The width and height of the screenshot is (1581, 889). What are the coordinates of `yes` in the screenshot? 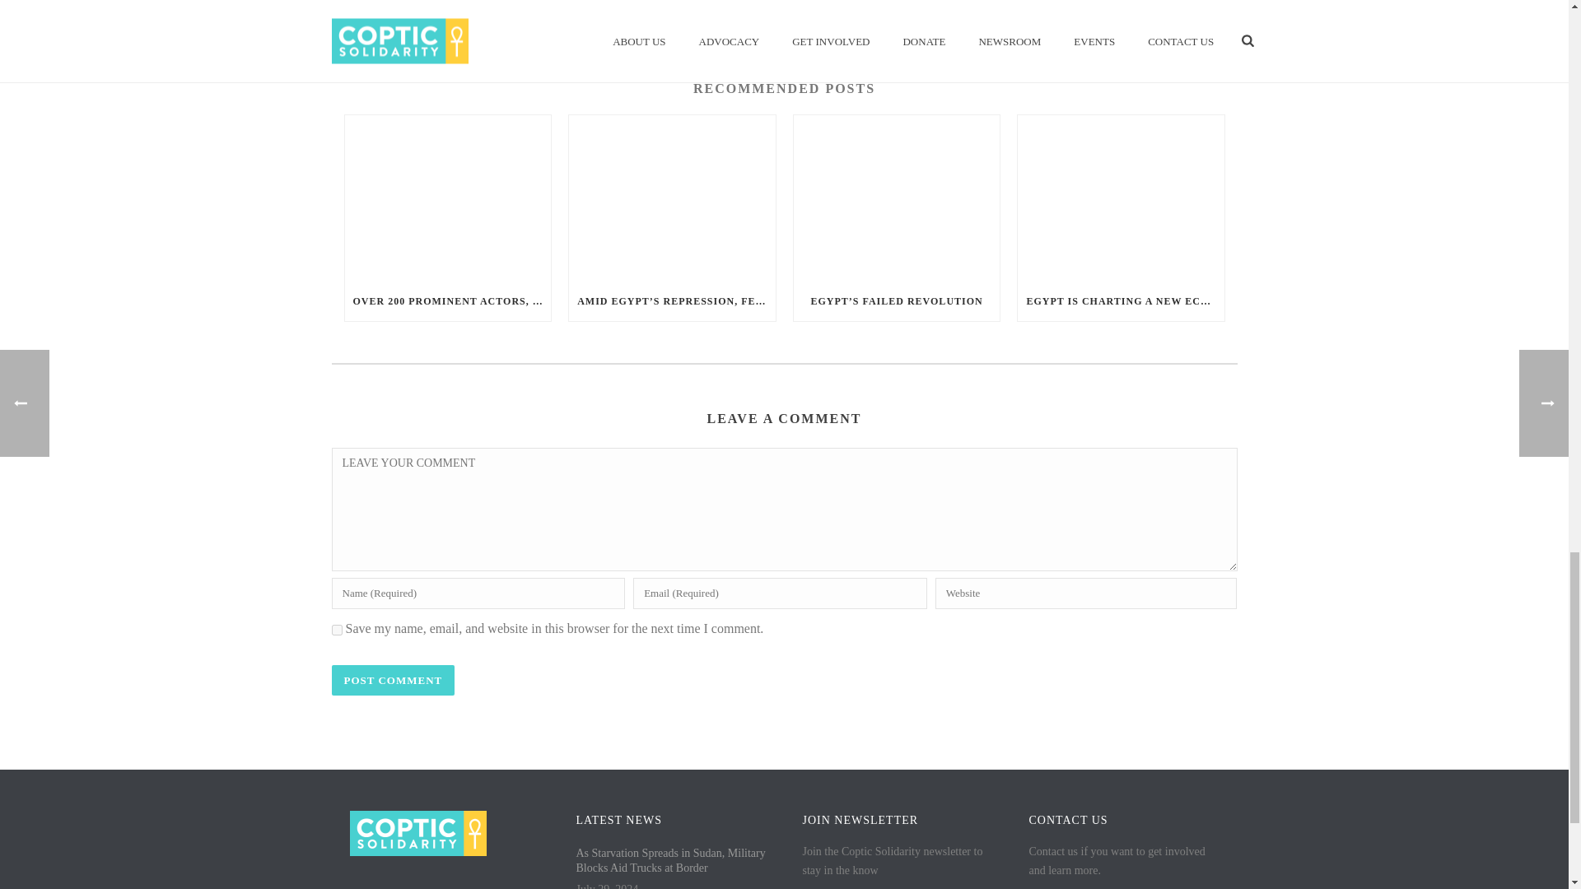 It's located at (336, 631).